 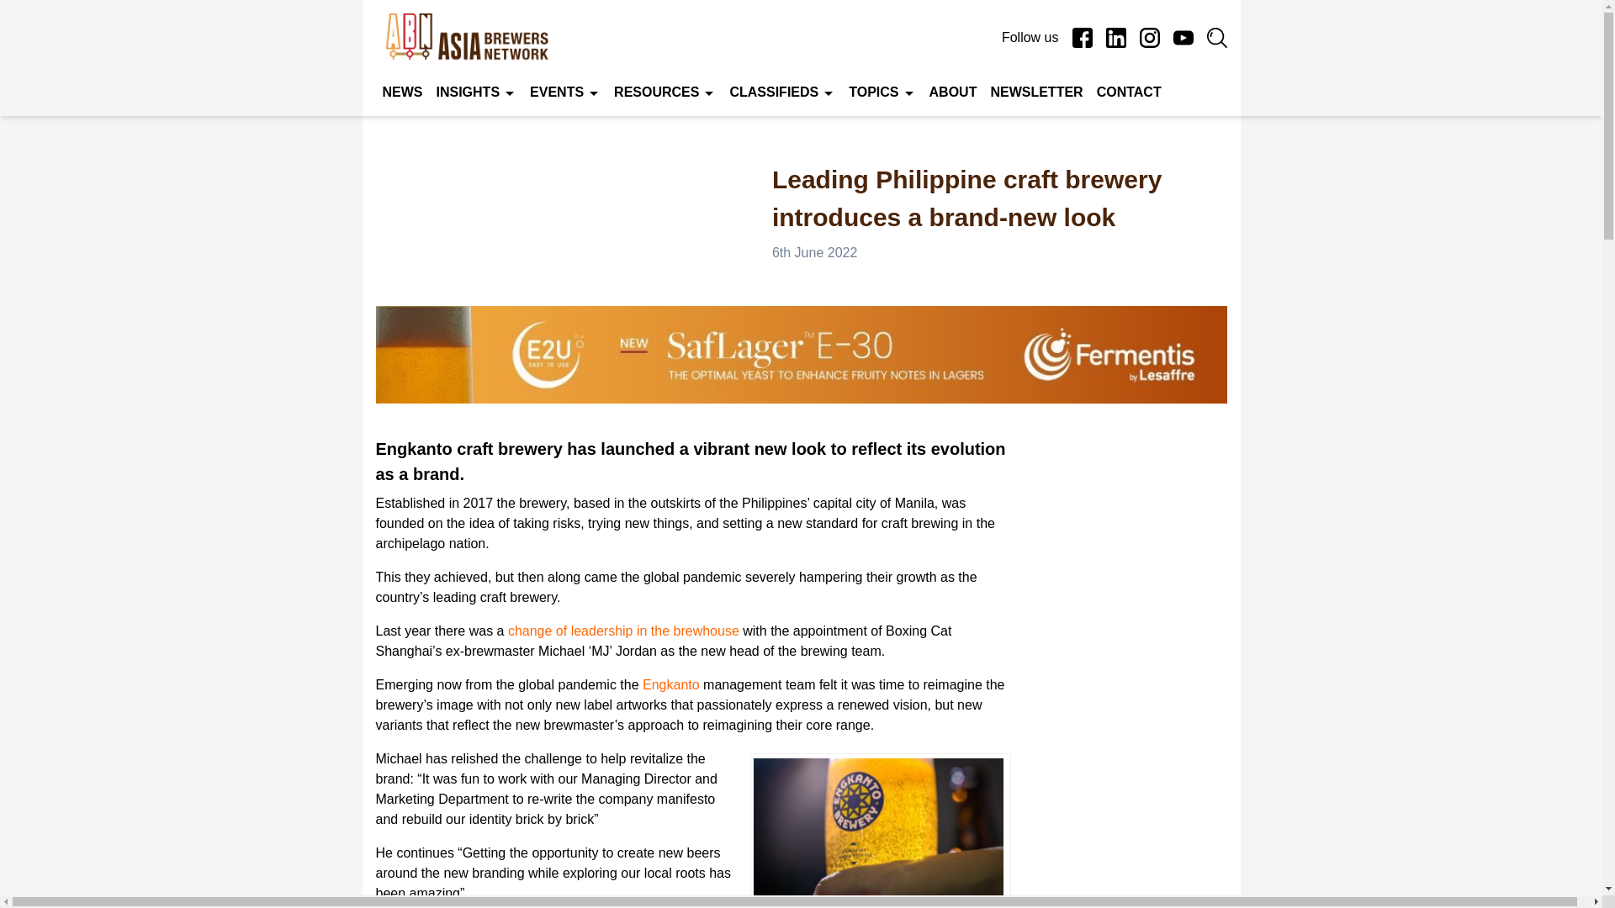 I want to click on Engkanto, so click(x=671, y=684).